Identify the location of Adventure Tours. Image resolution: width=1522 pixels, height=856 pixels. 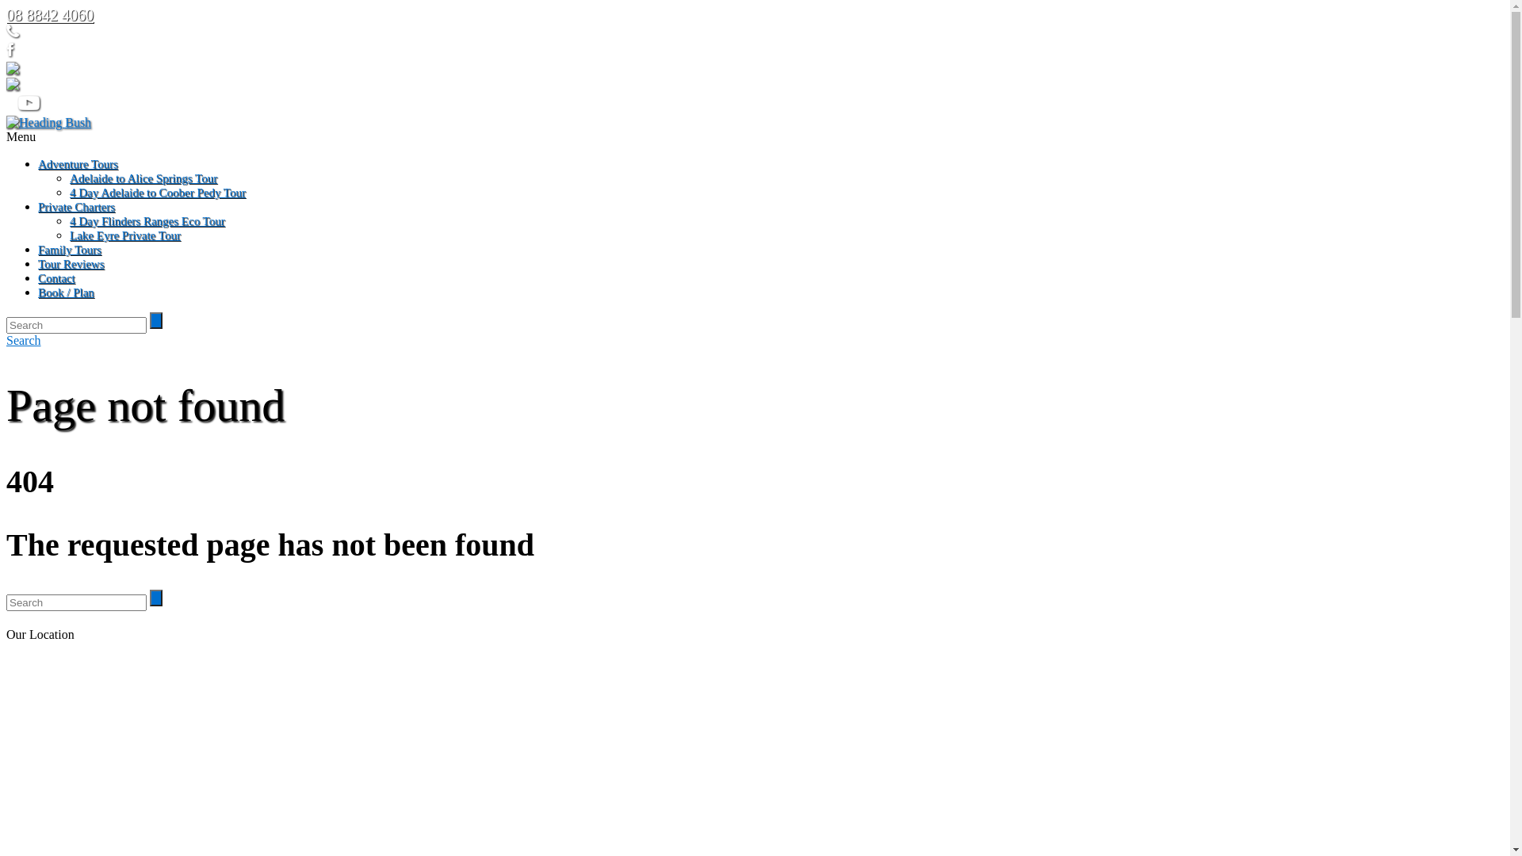
(78, 164).